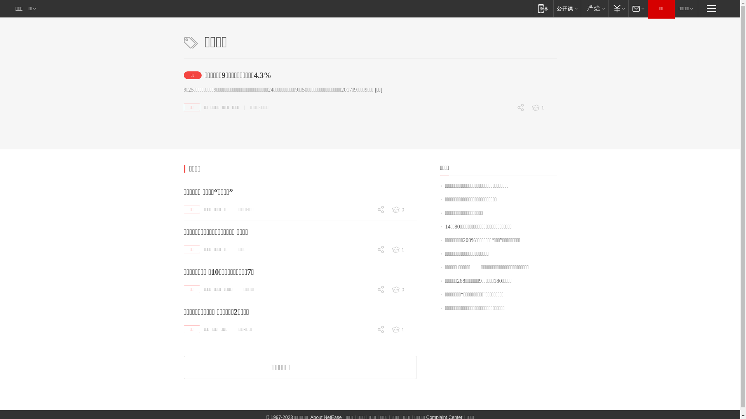 The height and width of the screenshot is (419, 746). What do you see at coordinates (365, 304) in the screenshot?
I see `0` at bounding box center [365, 304].